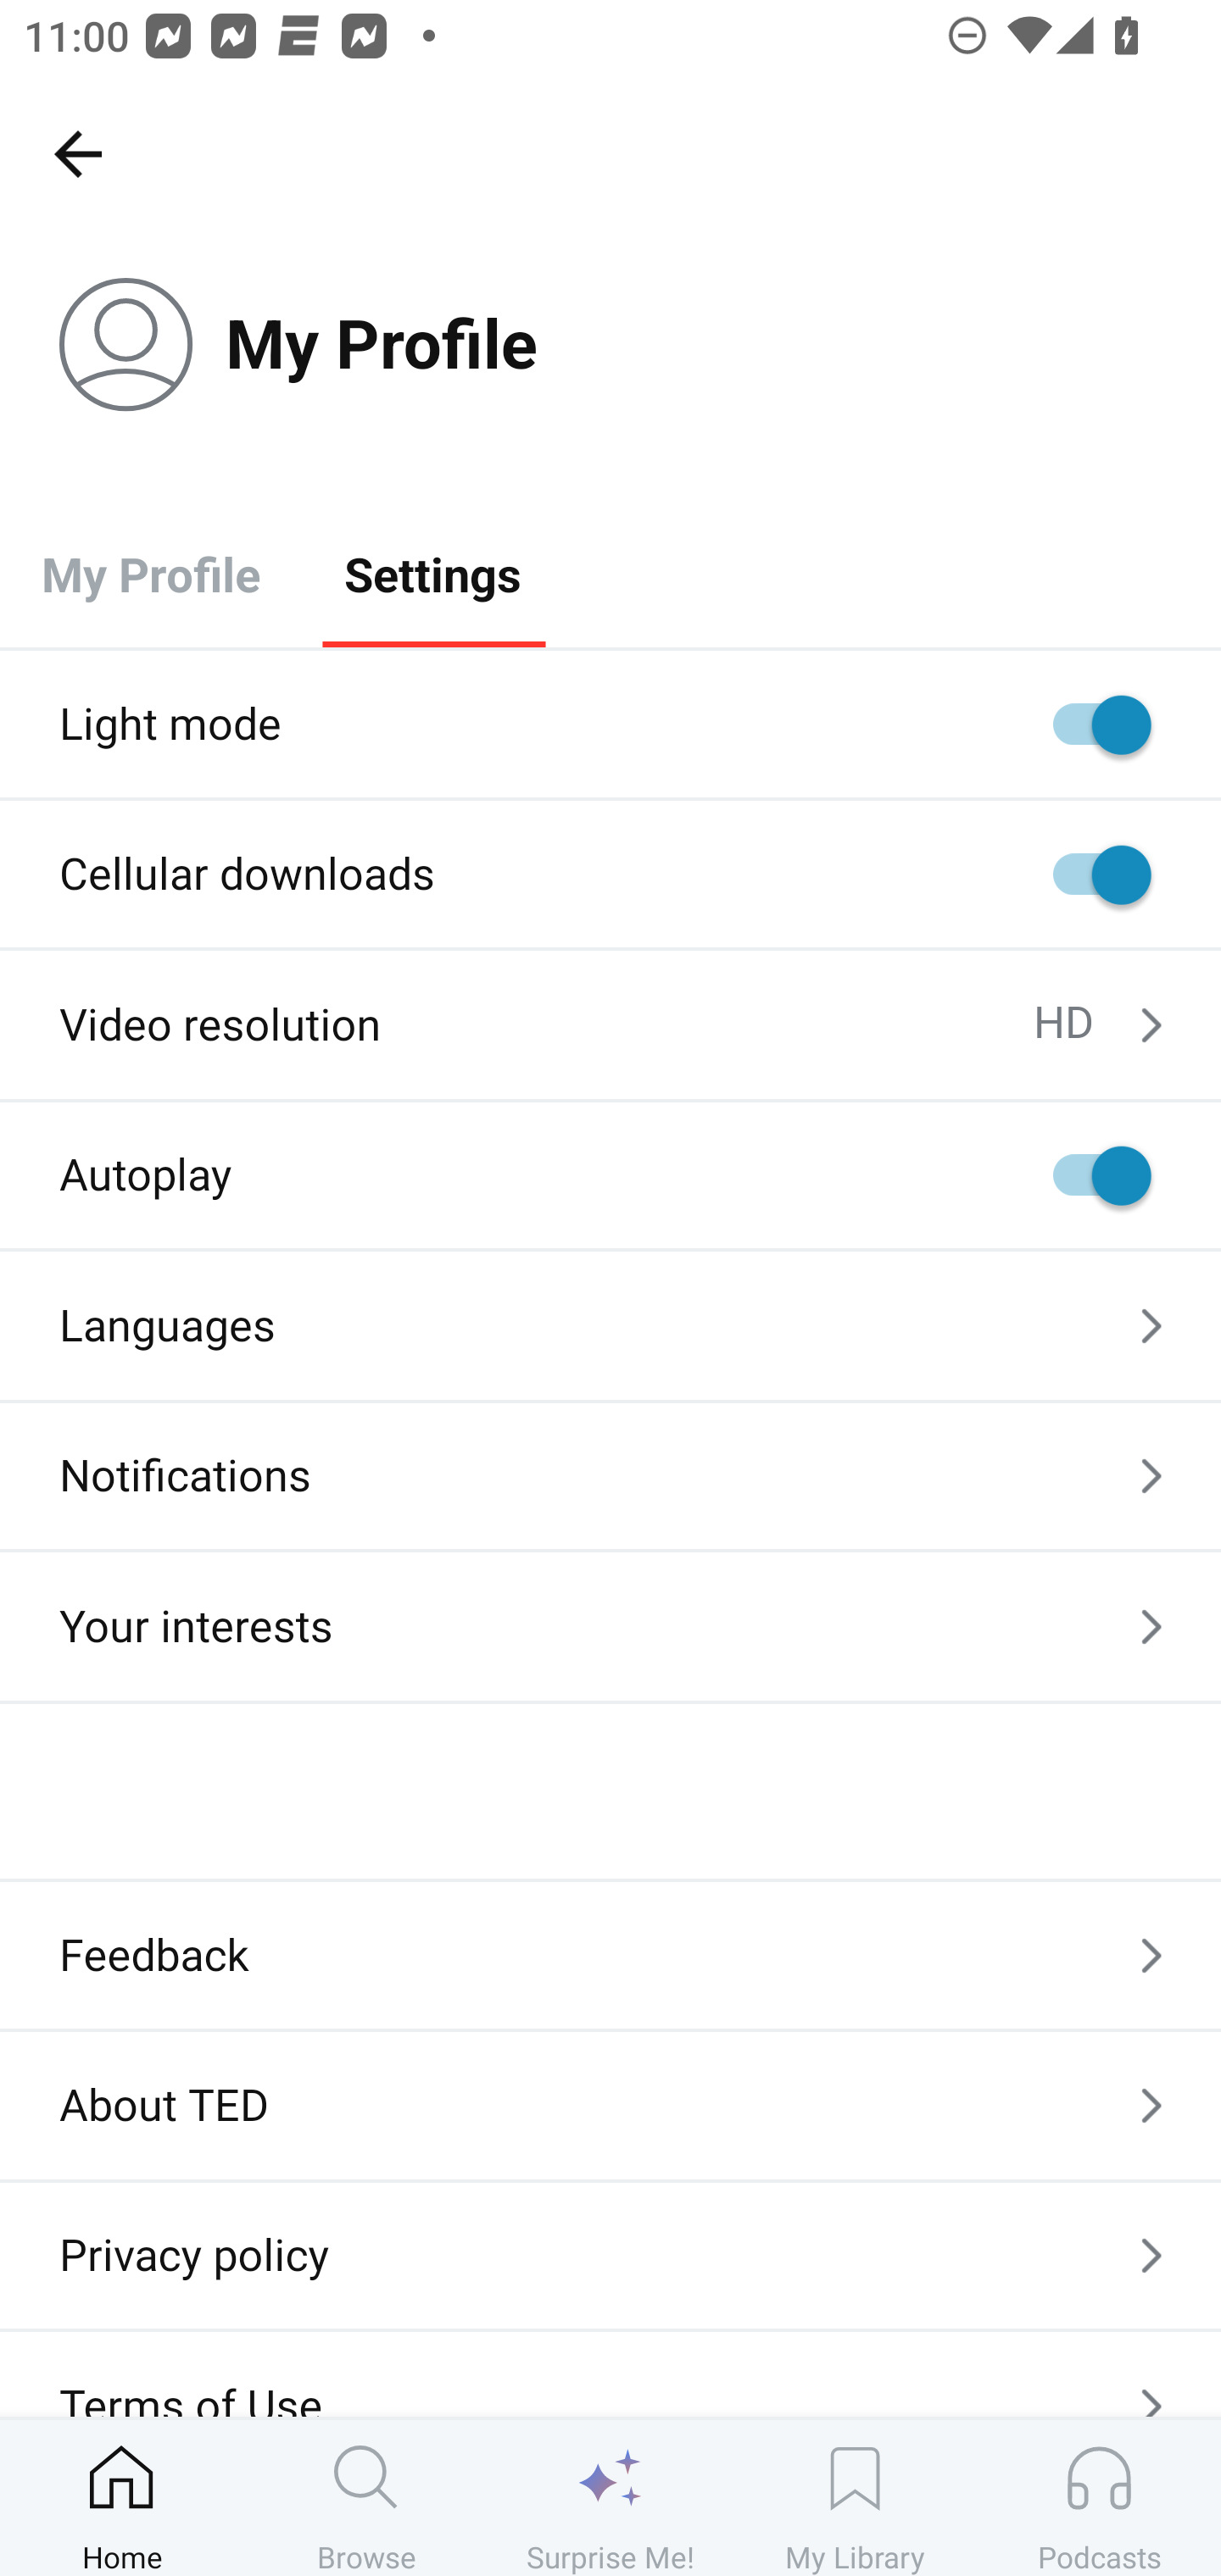  Describe the element at coordinates (610, 2105) in the screenshot. I see `About TED` at that location.